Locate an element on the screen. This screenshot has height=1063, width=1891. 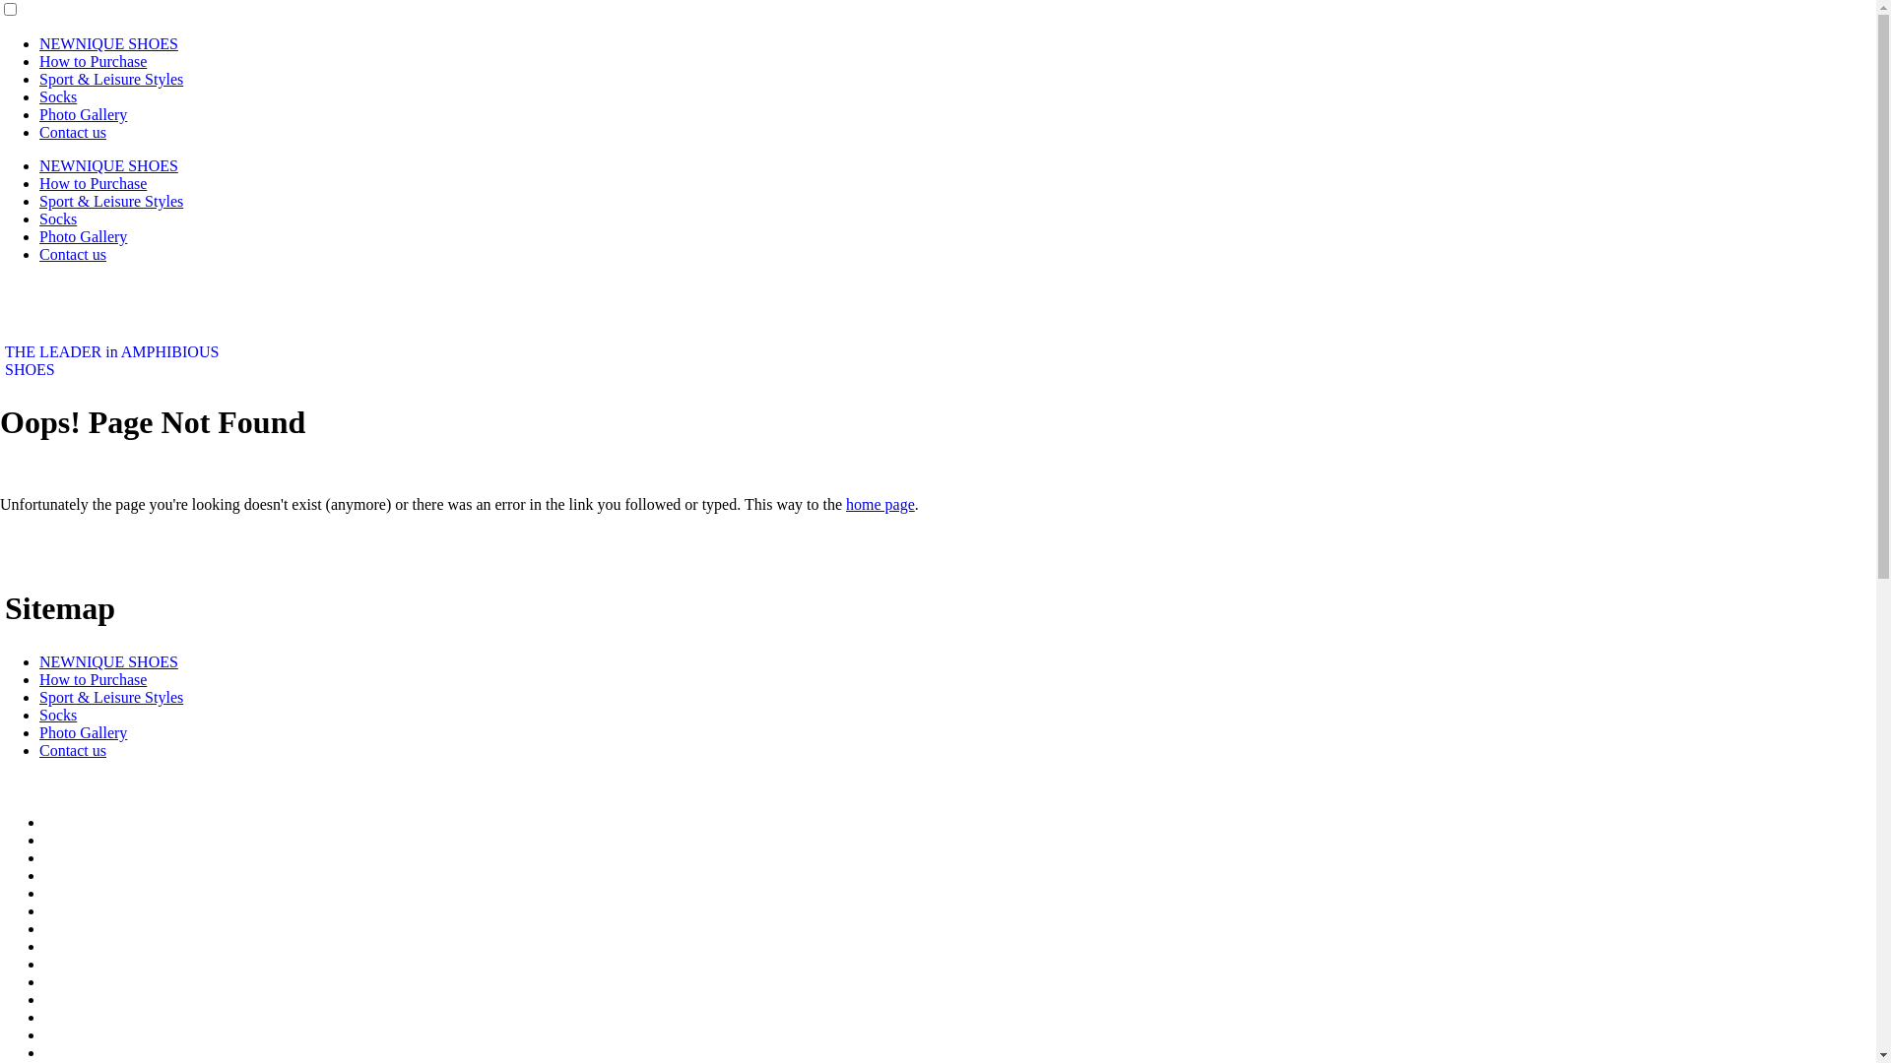
Contact us is located at coordinates (73, 750).